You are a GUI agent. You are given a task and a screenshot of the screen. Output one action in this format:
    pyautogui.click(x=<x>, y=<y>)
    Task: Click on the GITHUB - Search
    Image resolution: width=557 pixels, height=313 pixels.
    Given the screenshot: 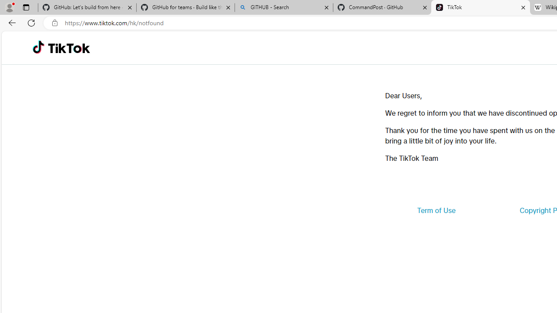 What is the action you would take?
    pyautogui.click(x=284, y=8)
    